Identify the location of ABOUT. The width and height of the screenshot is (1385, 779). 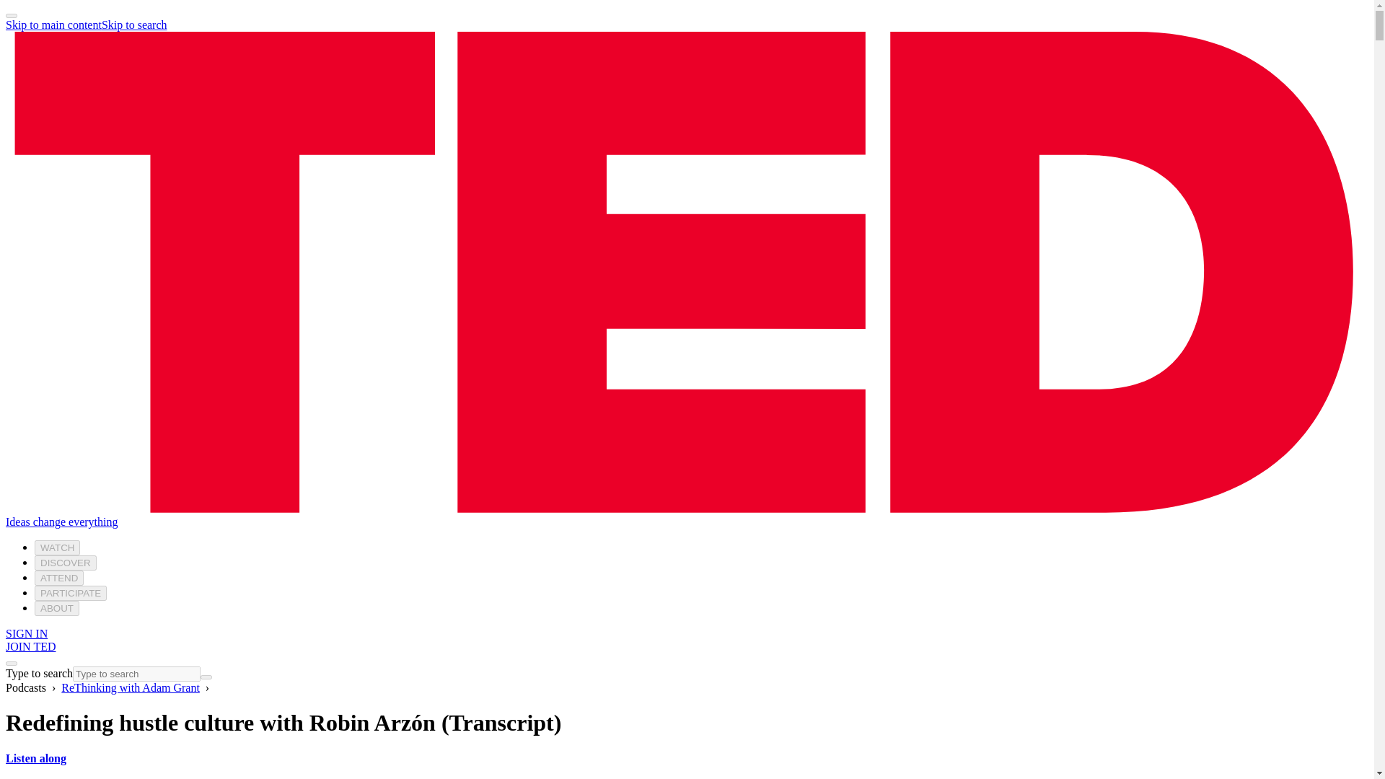
(56, 608).